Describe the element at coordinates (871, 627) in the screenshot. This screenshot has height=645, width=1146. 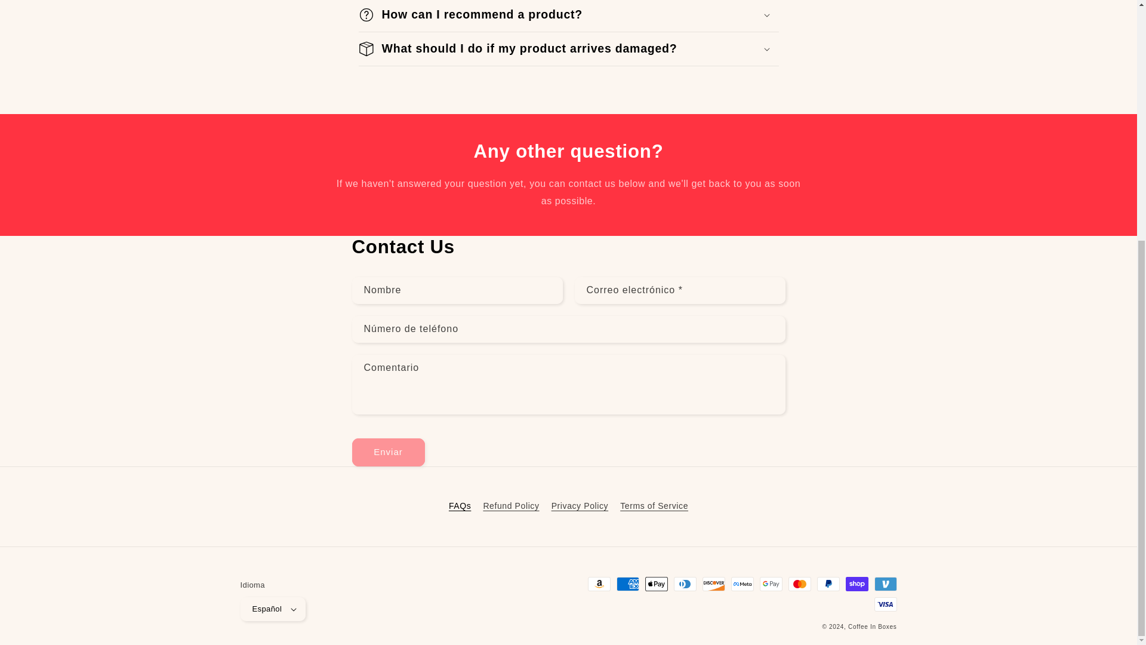
I see `Coffee In Boxes` at that location.